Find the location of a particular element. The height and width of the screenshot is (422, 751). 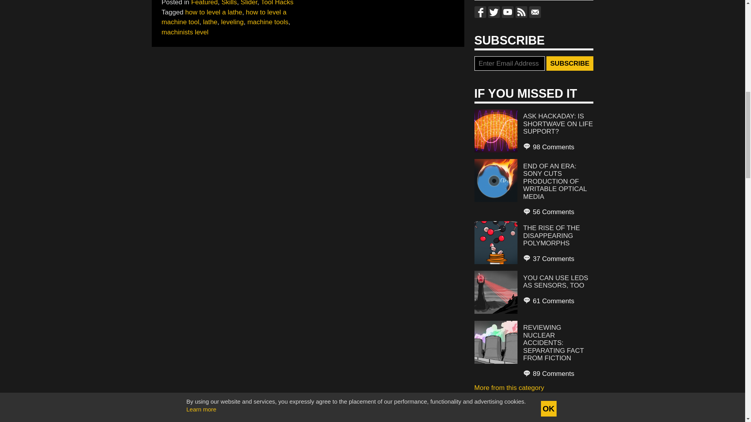

Subscribe is located at coordinates (570, 63).